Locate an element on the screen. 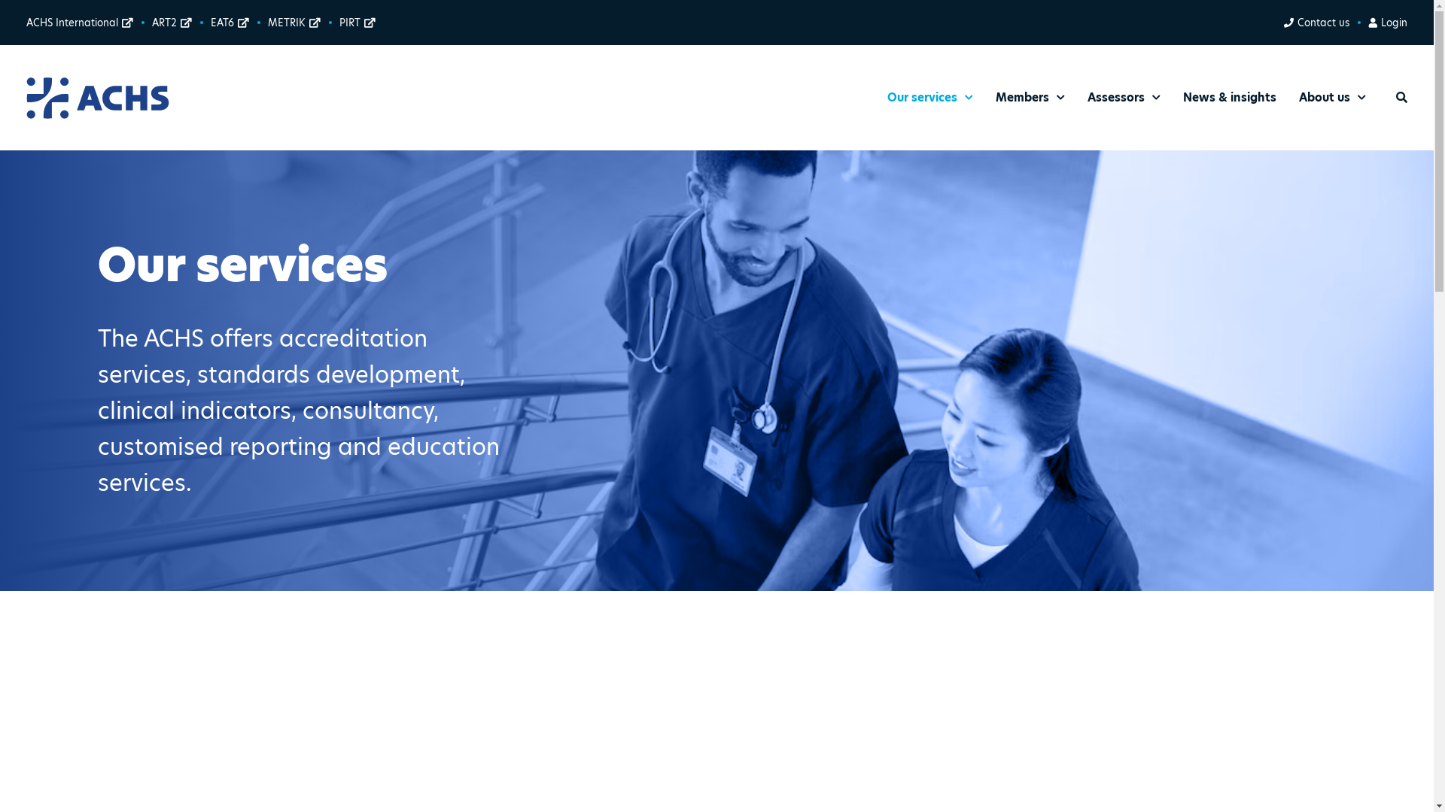 The width and height of the screenshot is (1445, 812). ART2 is located at coordinates (172, 23).